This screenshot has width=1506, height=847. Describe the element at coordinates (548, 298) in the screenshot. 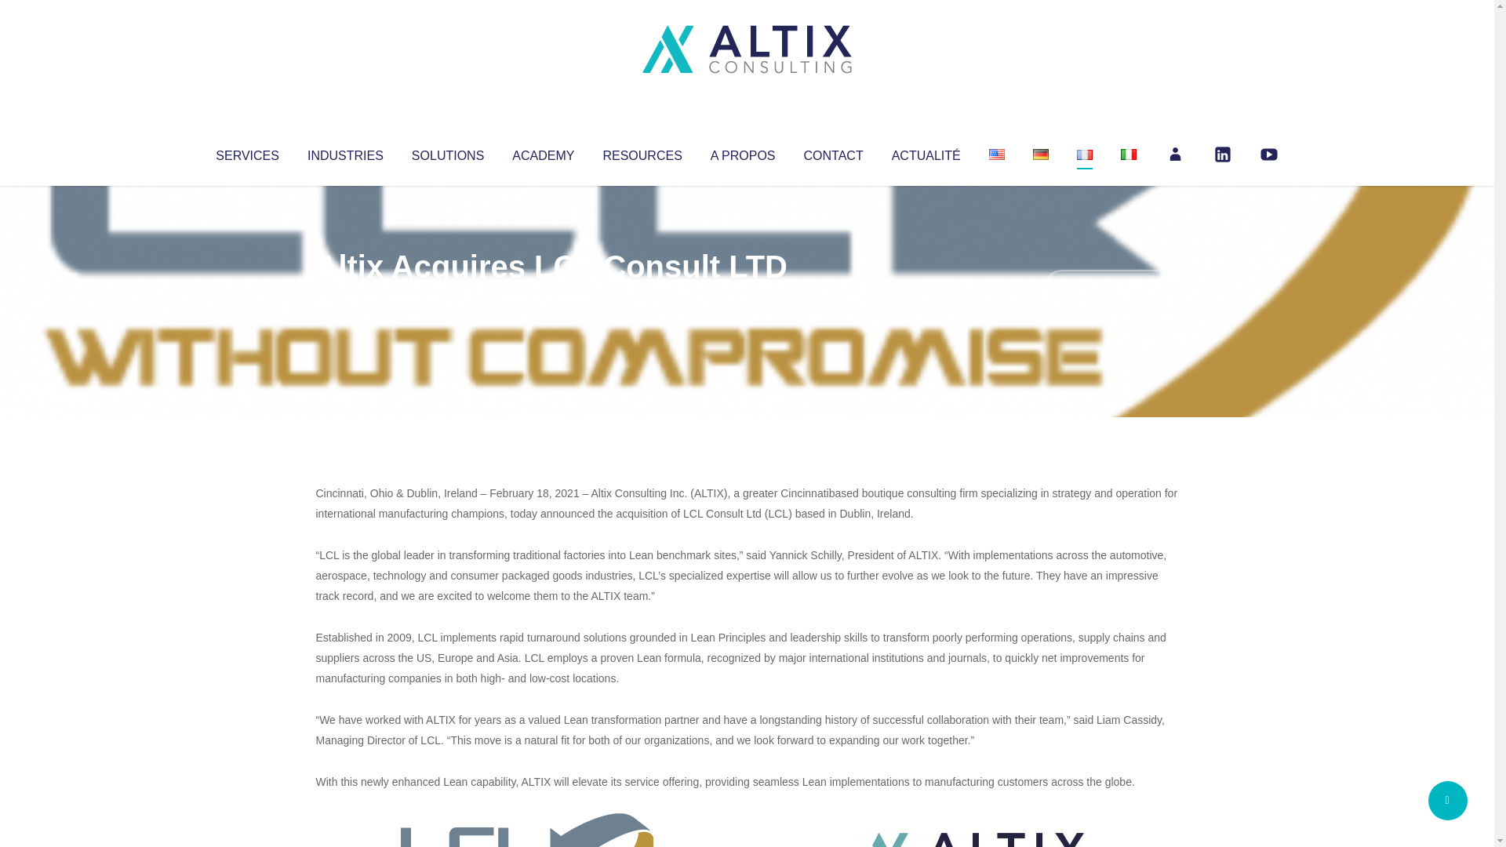

I see `Uncategorized` at that location.